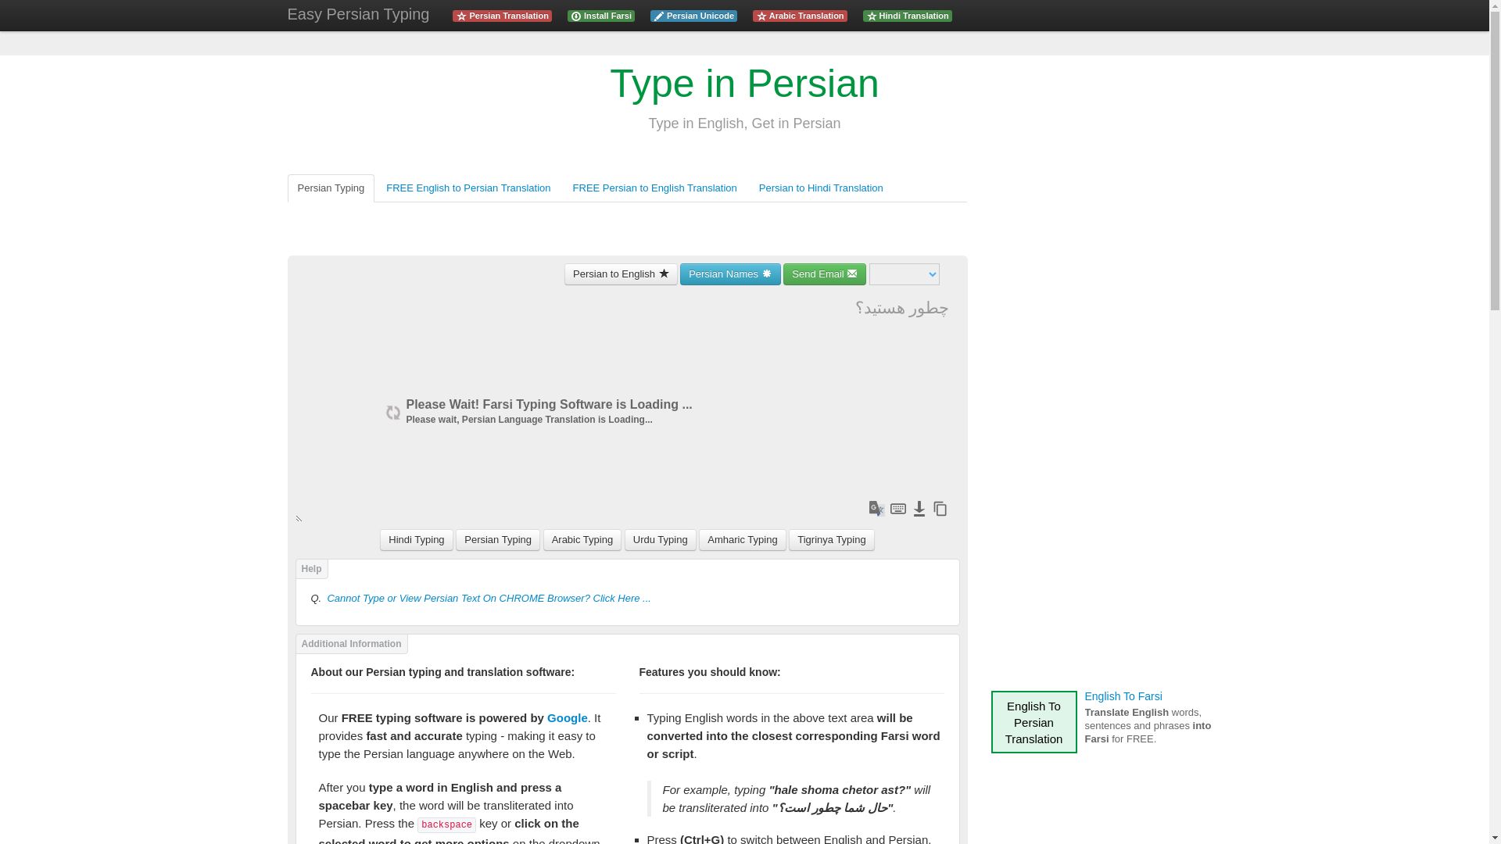  Describe the element at coordinates (744, 83) in the screenshot. I see `English to Persian Typing` at that location.